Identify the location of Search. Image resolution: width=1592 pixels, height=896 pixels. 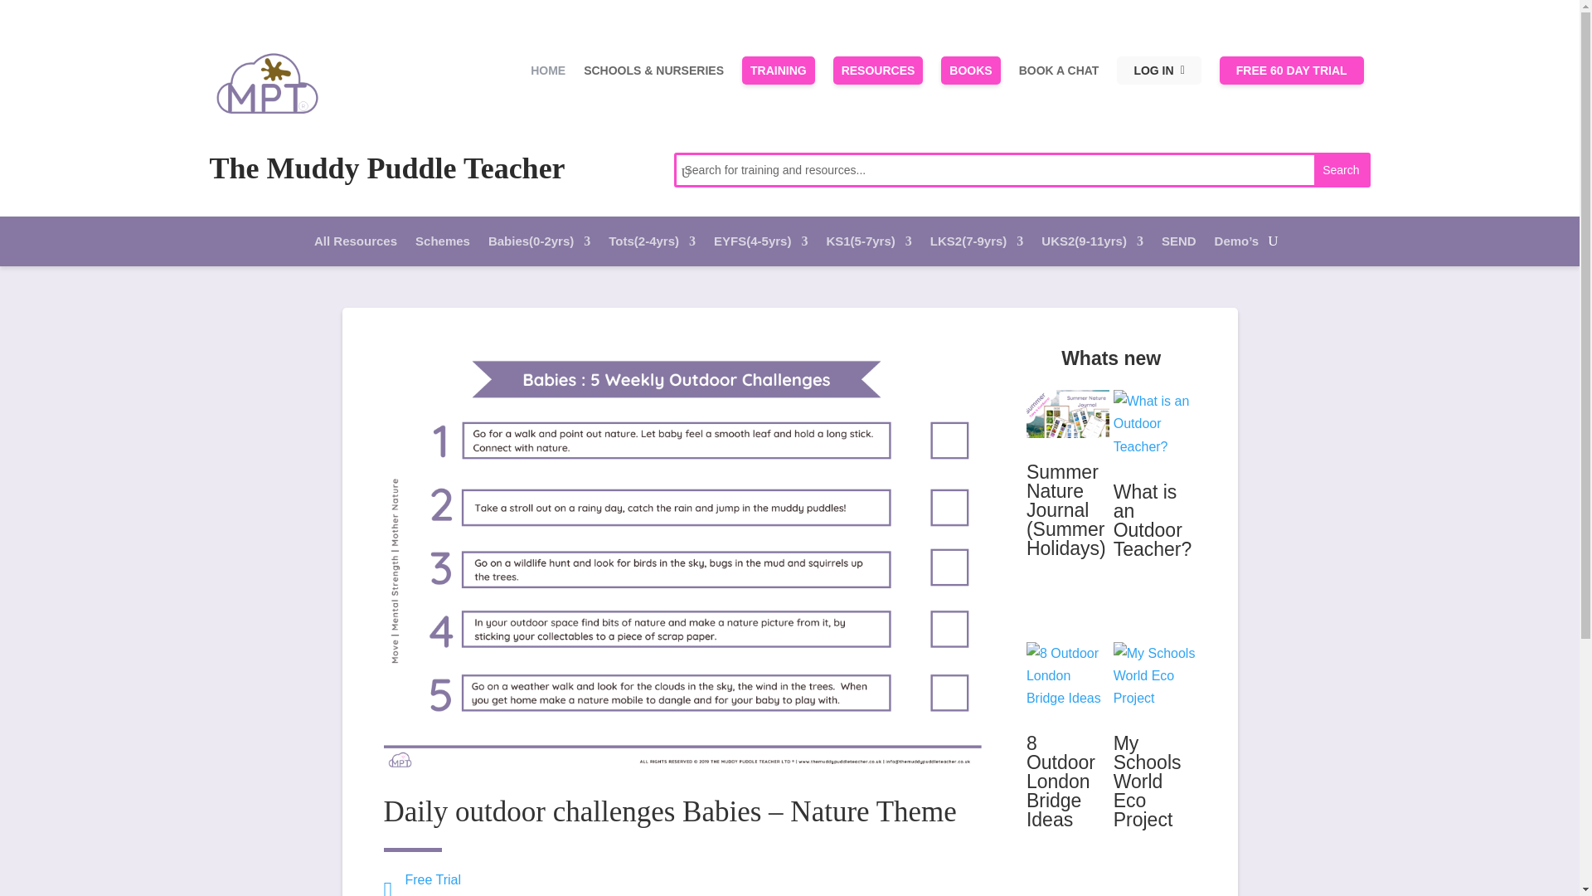
(1341, 169).